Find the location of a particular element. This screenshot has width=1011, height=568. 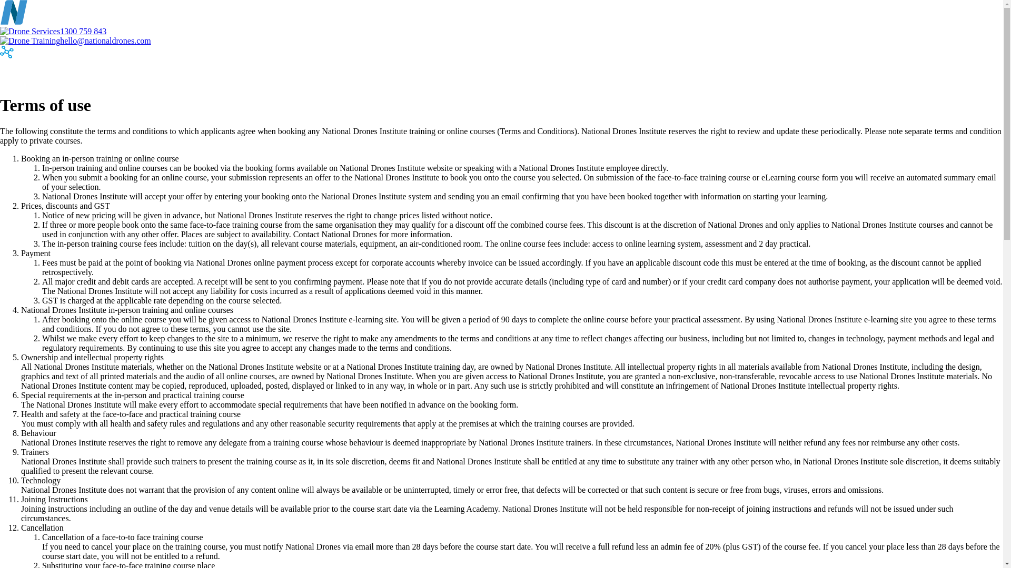

About us is located at coordinates (276, 73).